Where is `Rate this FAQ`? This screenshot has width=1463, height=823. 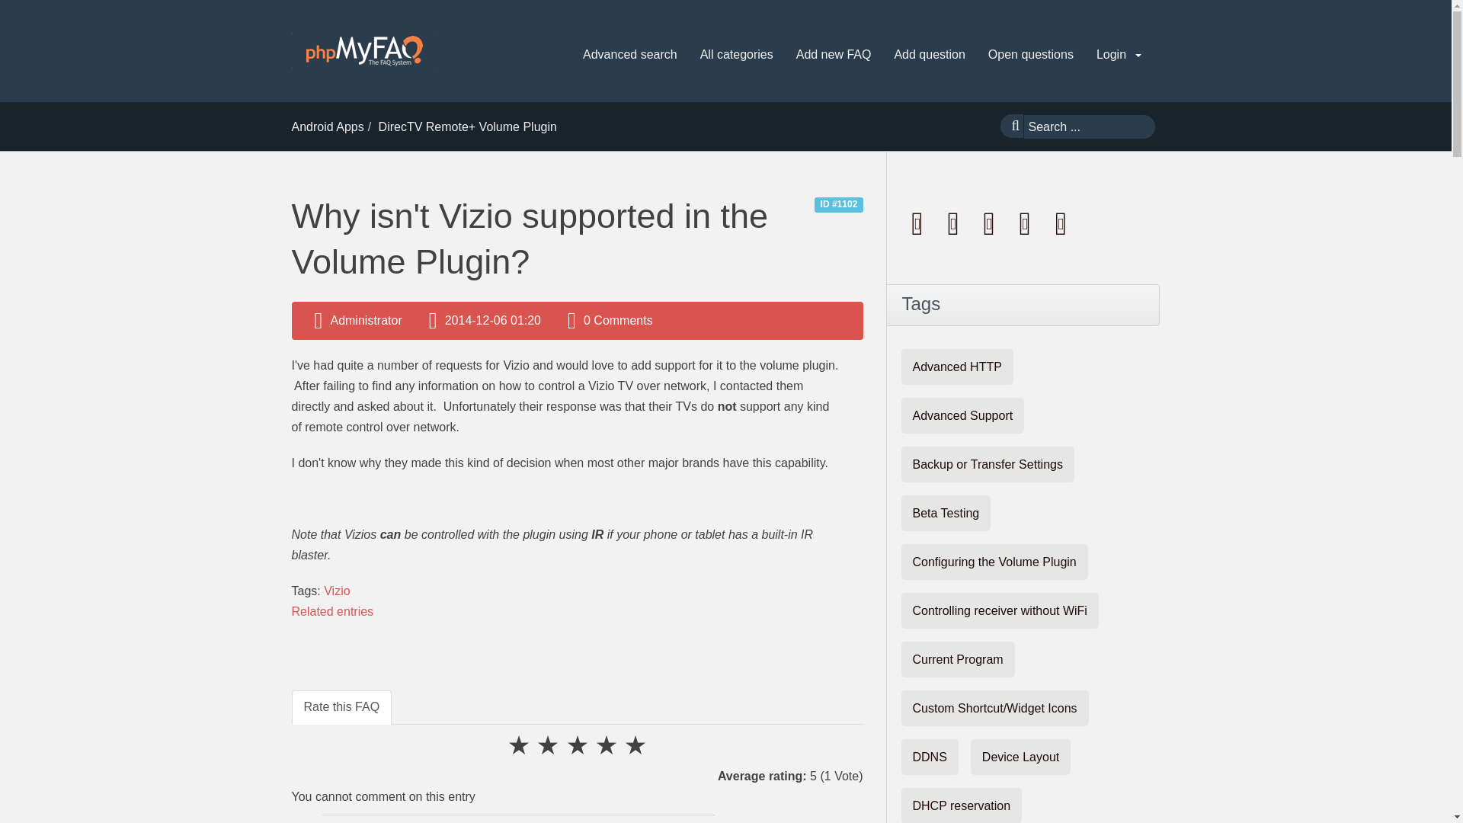 Rate this FAQ is located at coordinates (341, 707).